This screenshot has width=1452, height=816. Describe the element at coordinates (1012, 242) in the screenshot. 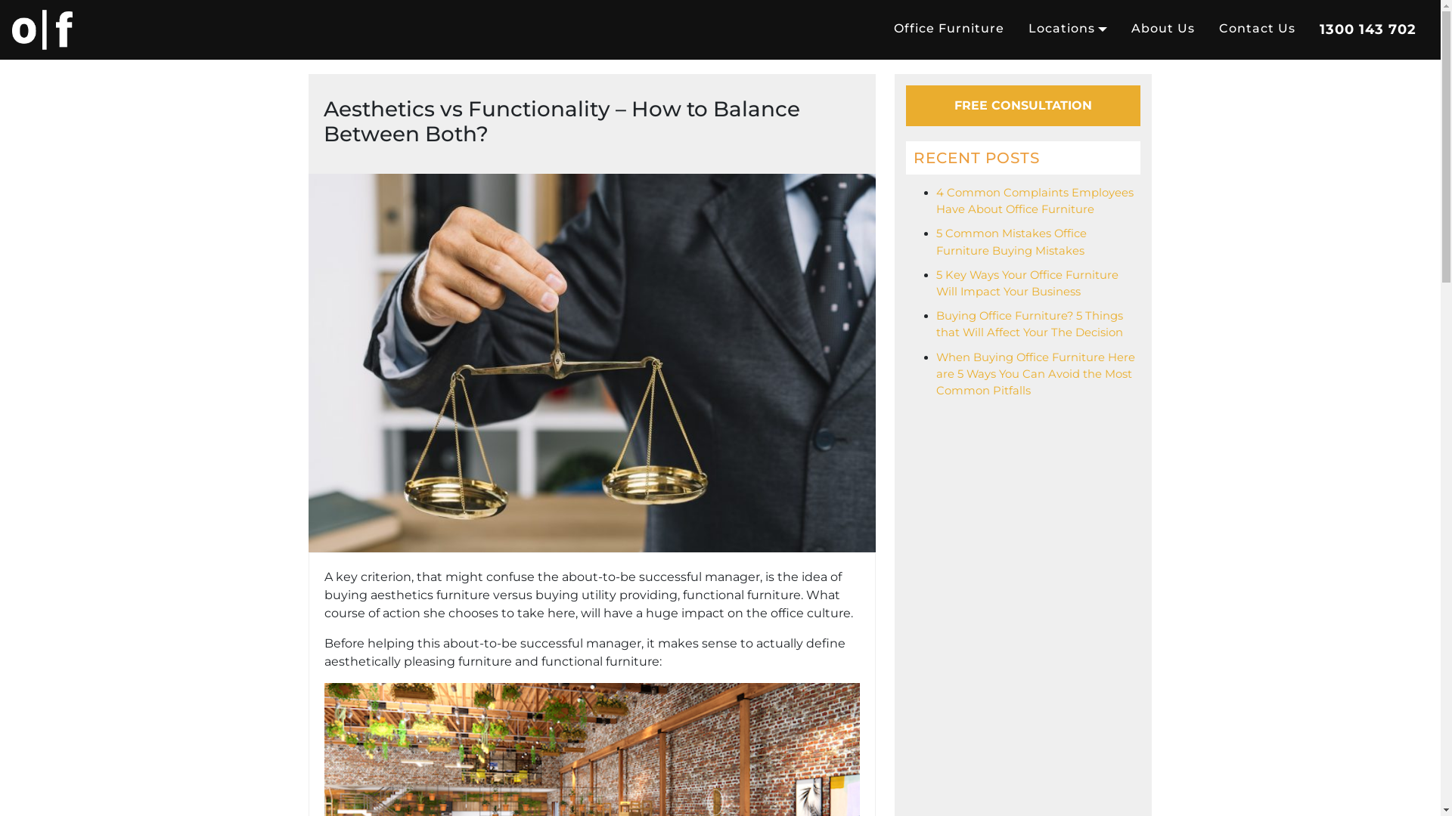

I see `5 Common Mistakes Office Furniture Buying Mistakes` at that location.